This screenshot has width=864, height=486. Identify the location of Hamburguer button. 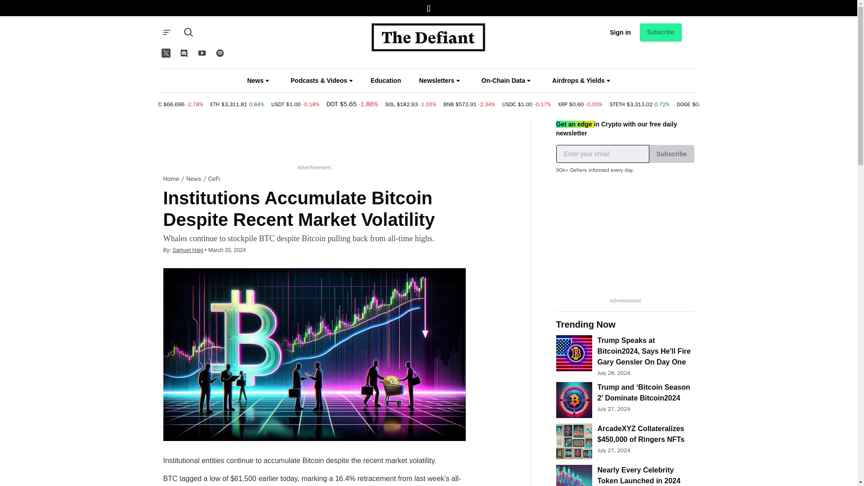
(166, 32).